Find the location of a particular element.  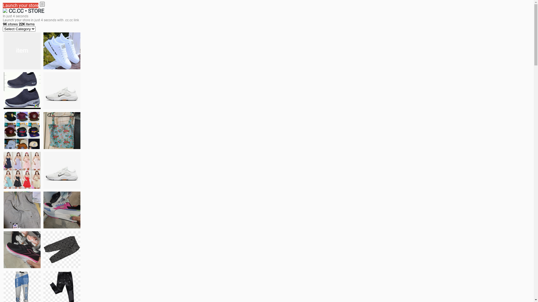

Zapatillas is located at coordinates (22, 250).